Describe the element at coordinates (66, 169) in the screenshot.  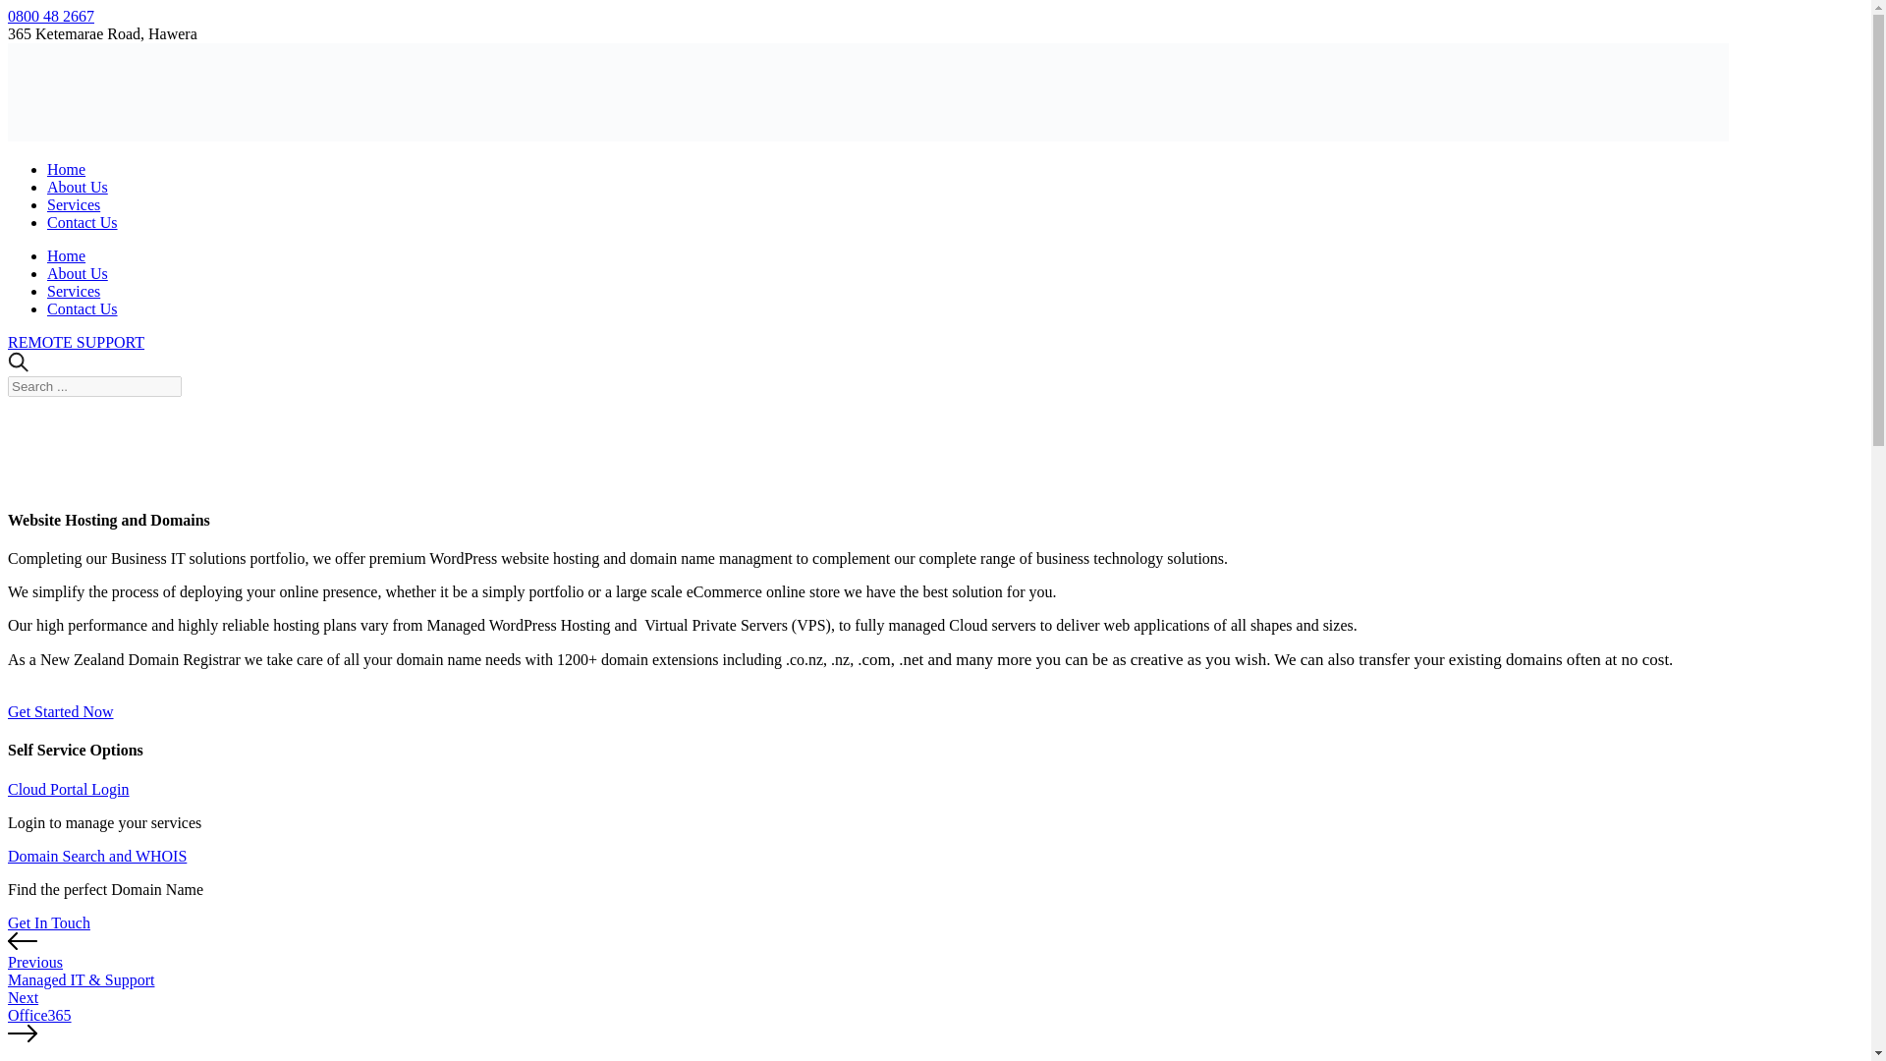
I see `Home` at that location.